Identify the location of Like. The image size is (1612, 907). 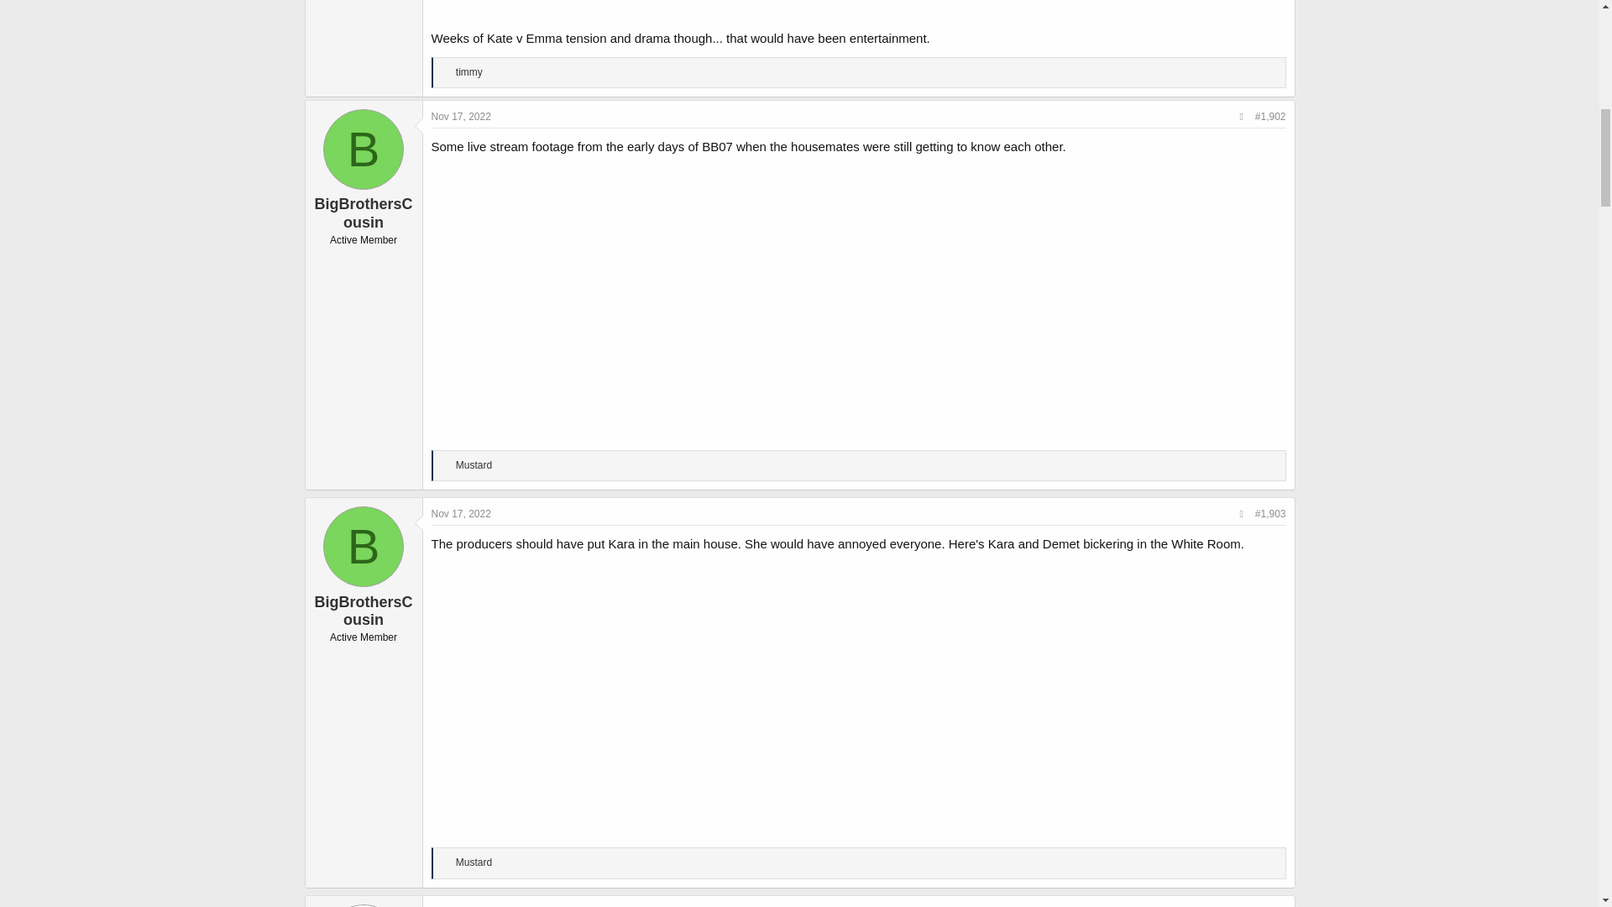
(447, 72).